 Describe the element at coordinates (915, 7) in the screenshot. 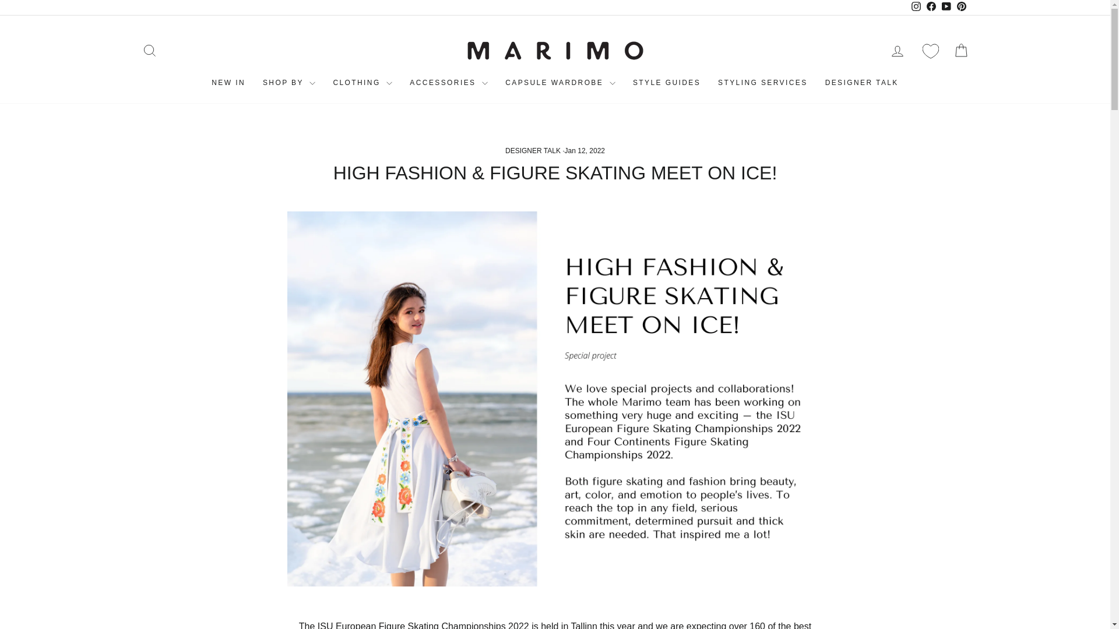

I see `Marimo Fashion on Instagram` at that location.